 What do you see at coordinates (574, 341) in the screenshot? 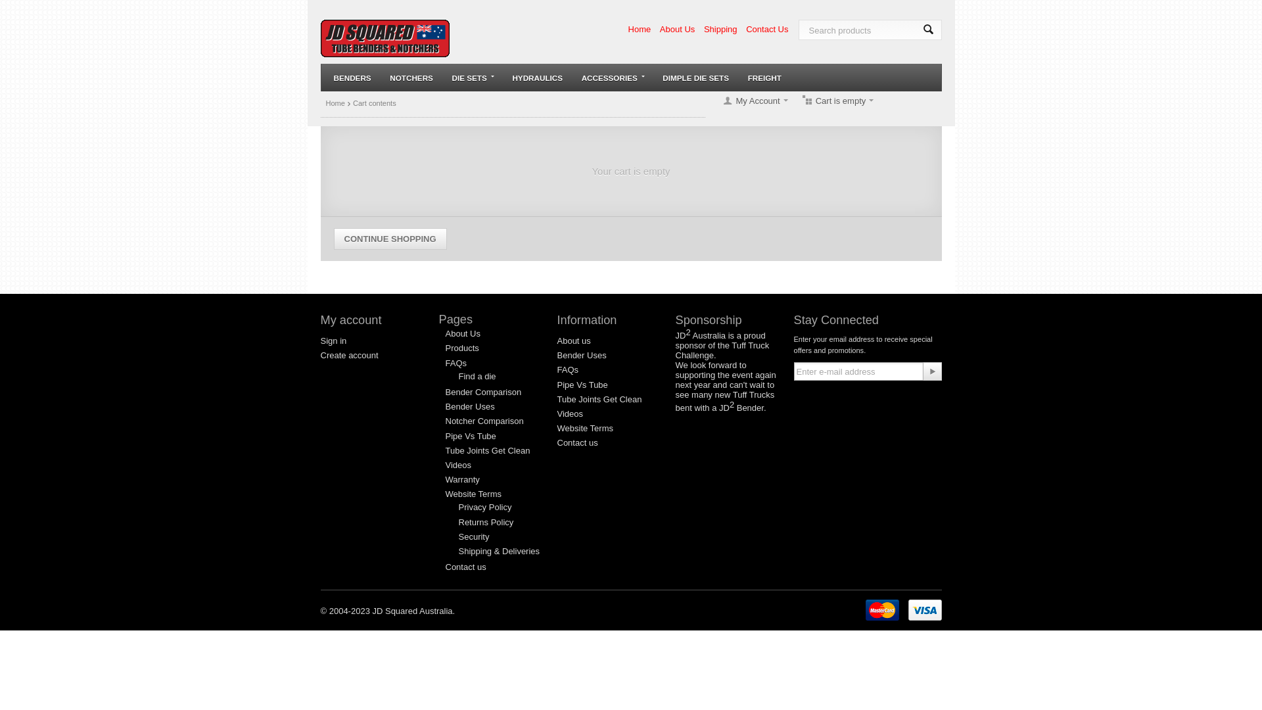
I see `About us` at bounding box center [574, 341].